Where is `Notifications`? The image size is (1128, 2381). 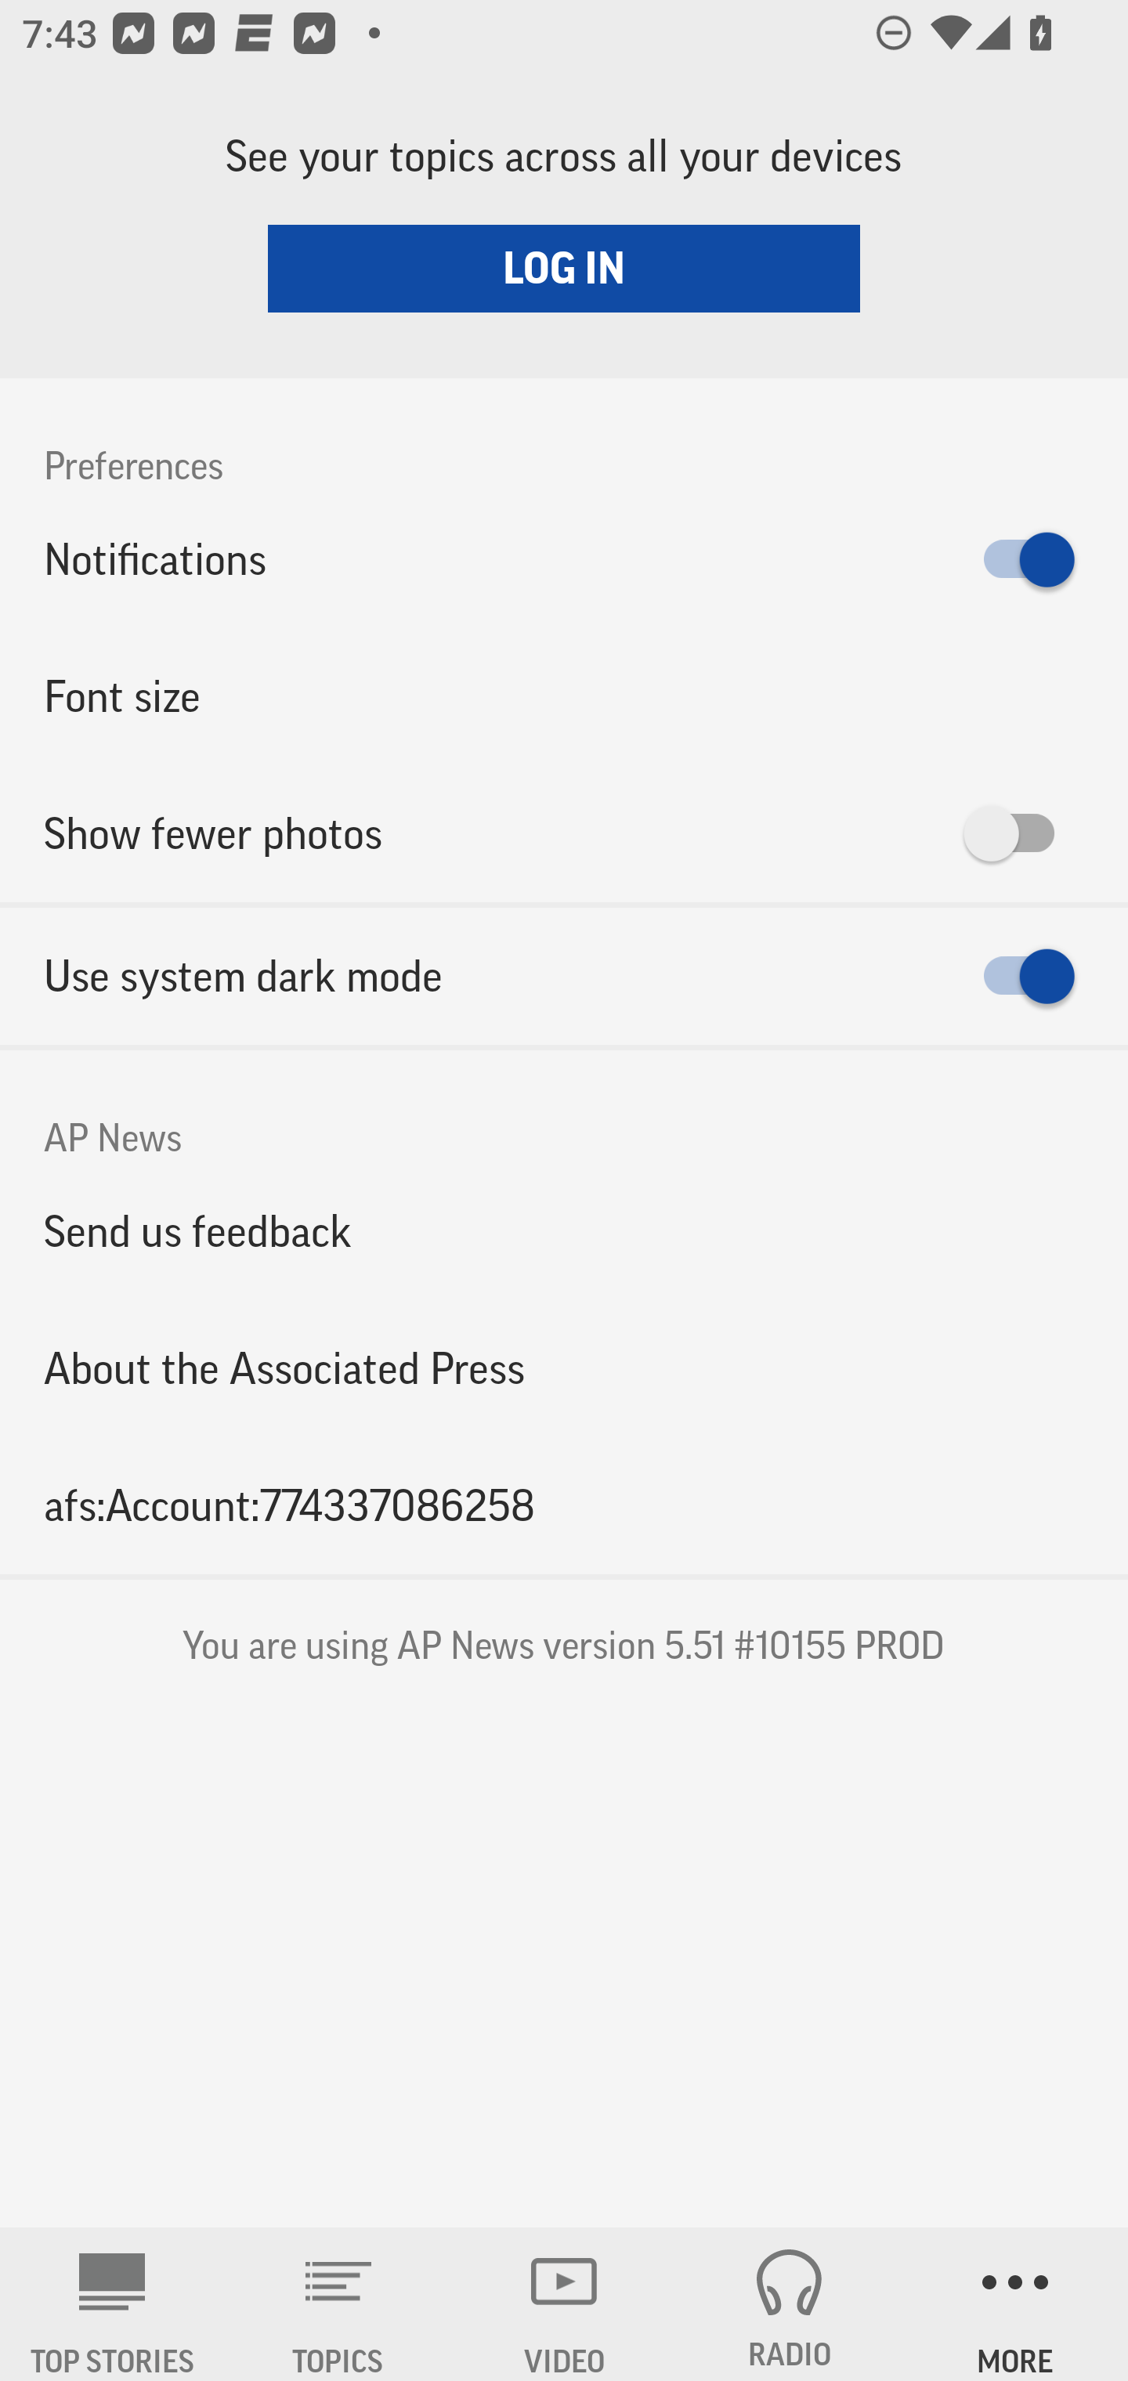
Notifications is located at coordinates (564, 559).